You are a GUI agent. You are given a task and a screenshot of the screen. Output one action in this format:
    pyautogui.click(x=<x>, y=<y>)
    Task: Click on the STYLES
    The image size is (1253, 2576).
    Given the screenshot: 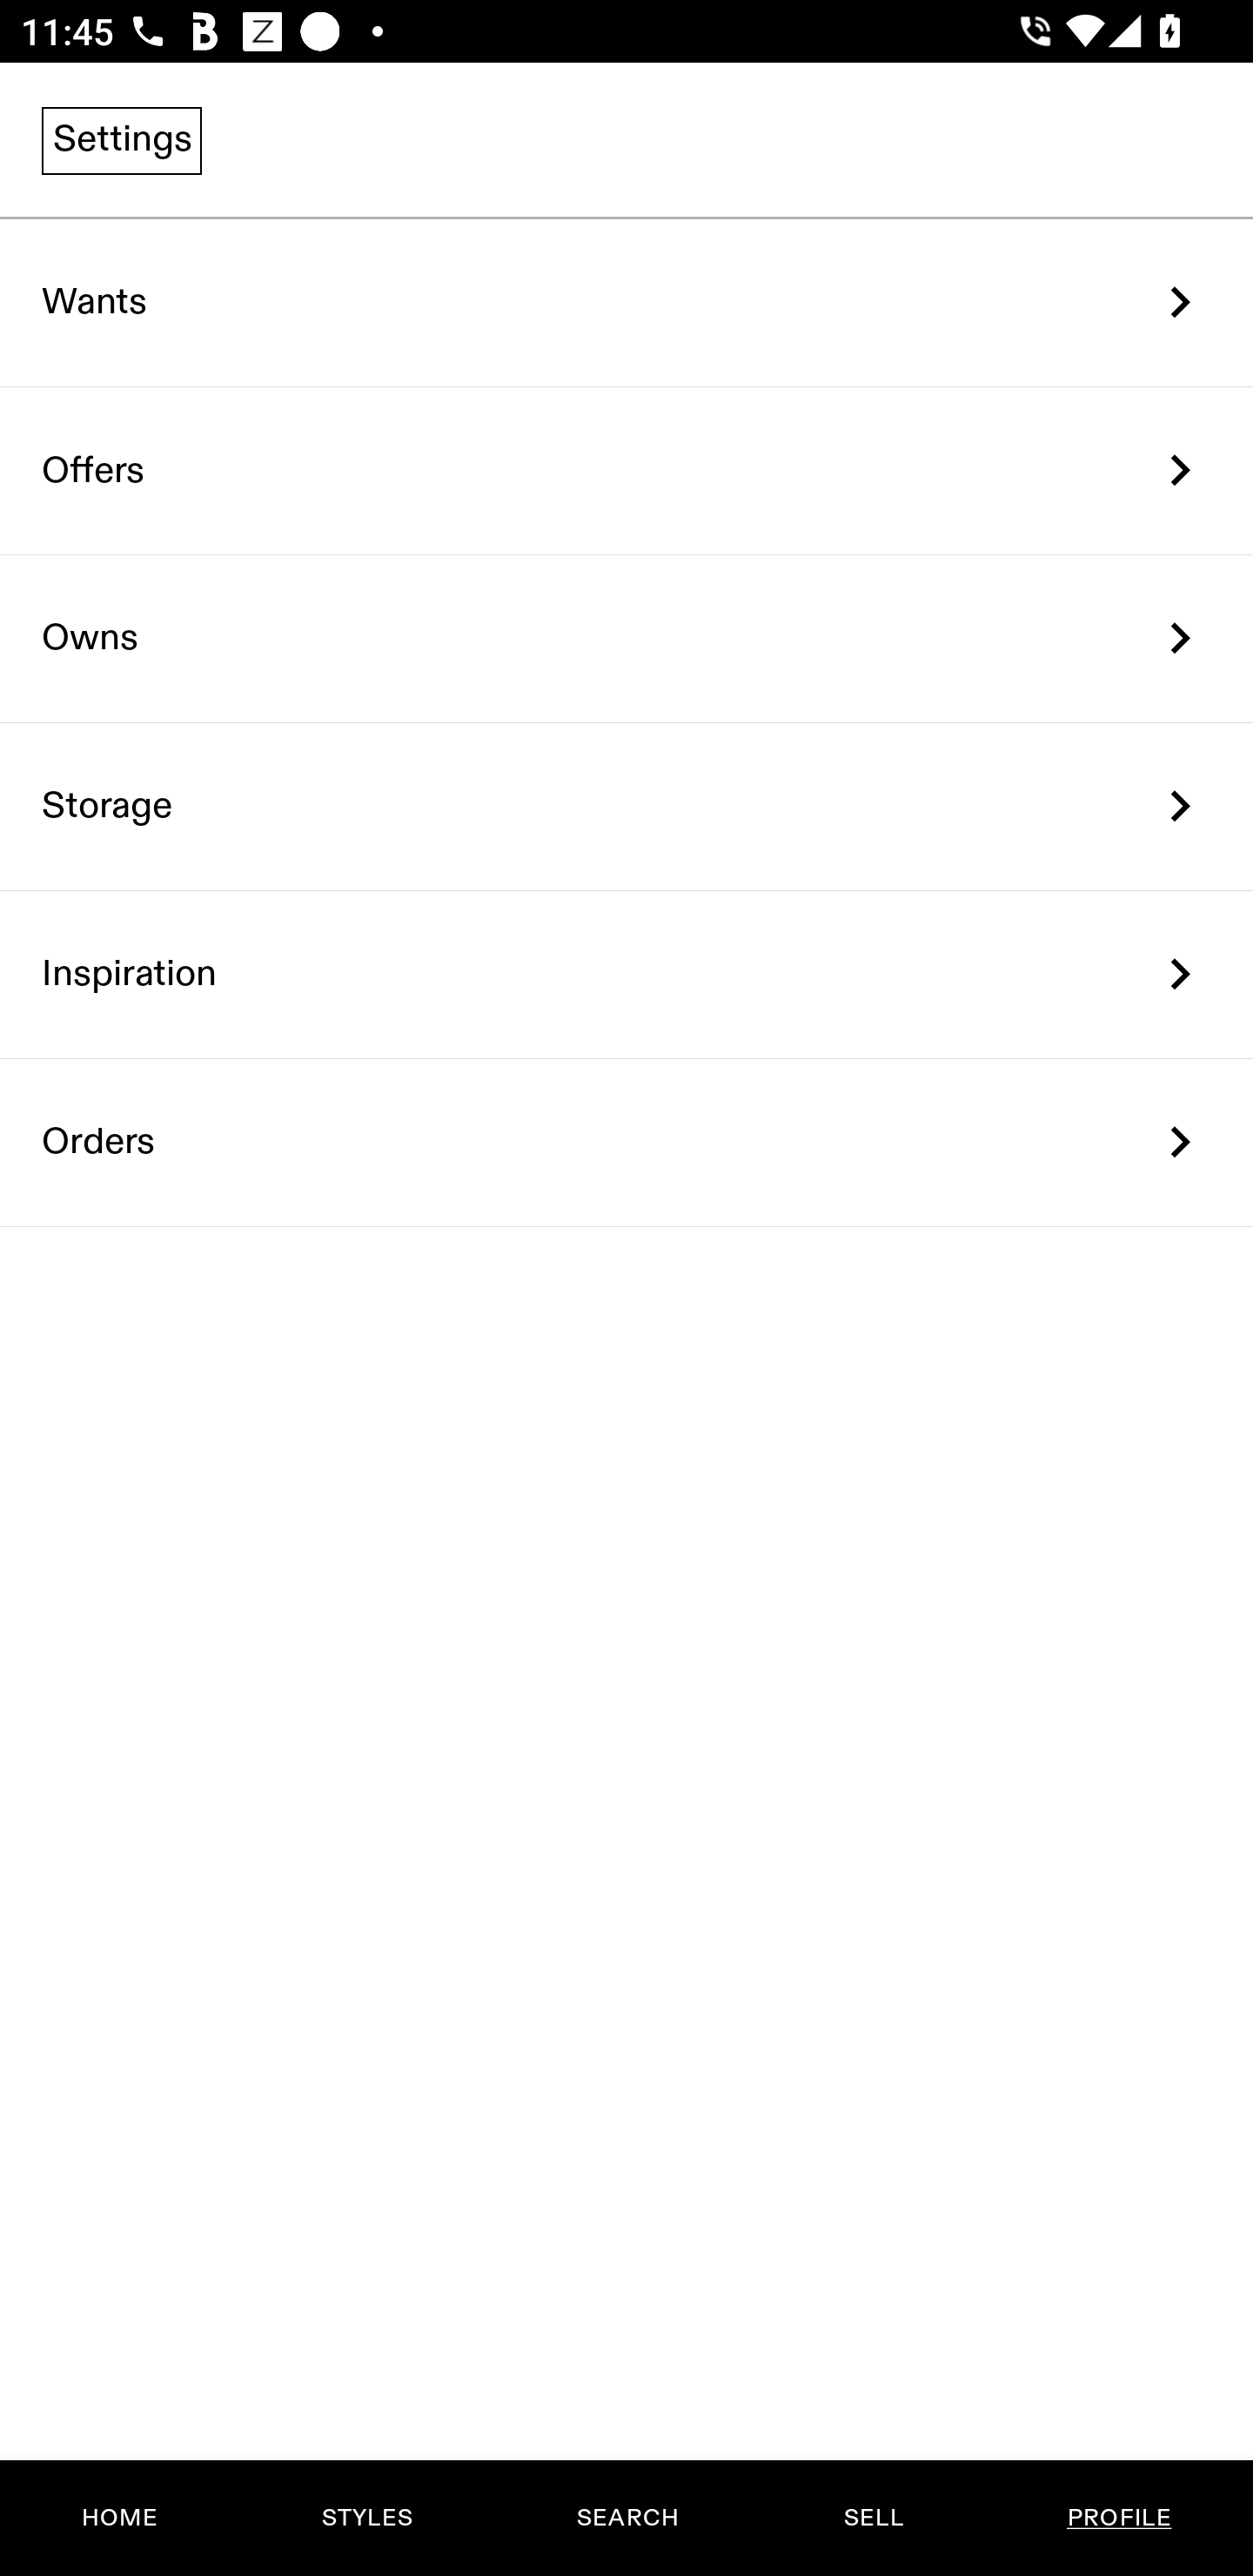 What is the action you would take?
    pyautogui.click(x=366, y=2518)
    